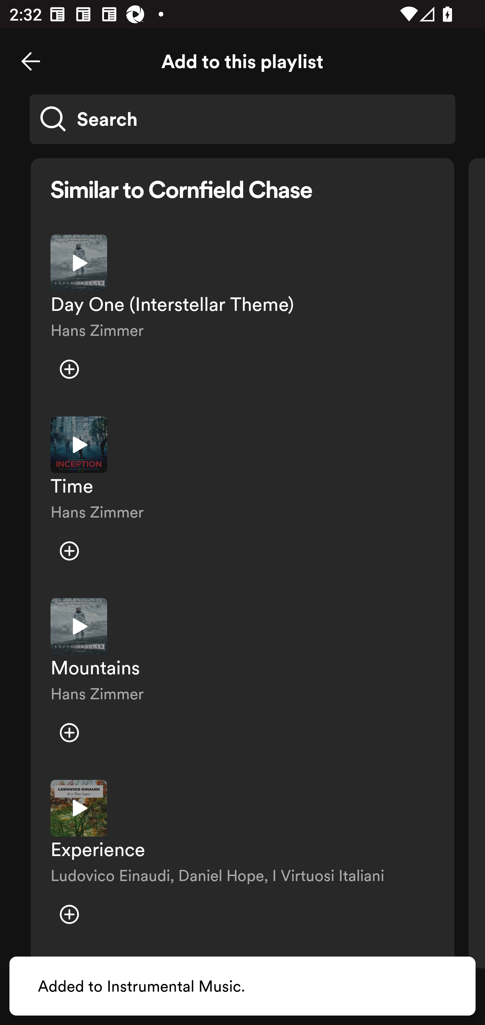  What do you see at coordinates (243, 119) in the screenshot?
I see `Search` at bounding box center [243, 119].